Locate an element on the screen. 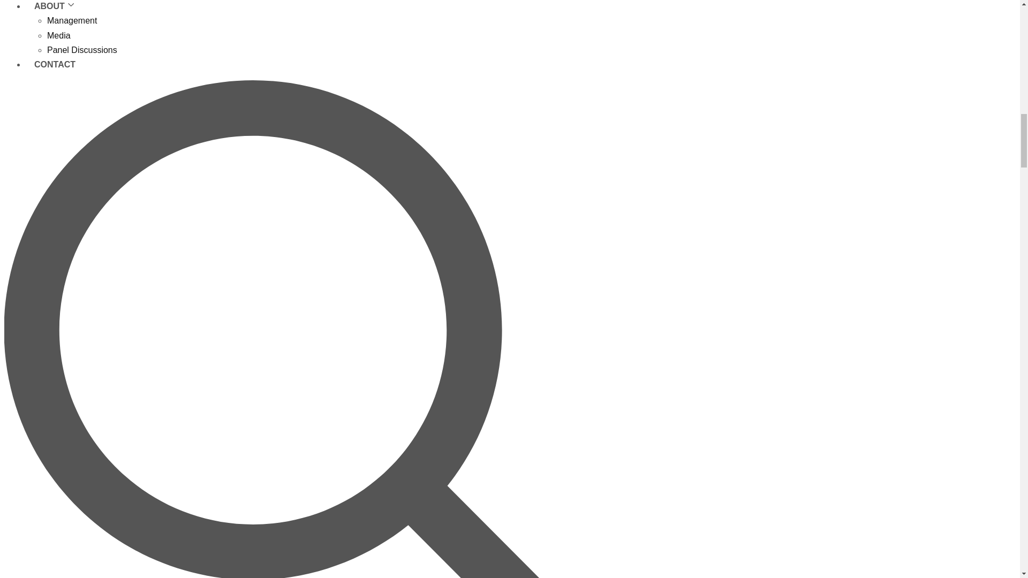 This screenshot has height=578, width=1028. BLOG is located at coordinates (47, 14).